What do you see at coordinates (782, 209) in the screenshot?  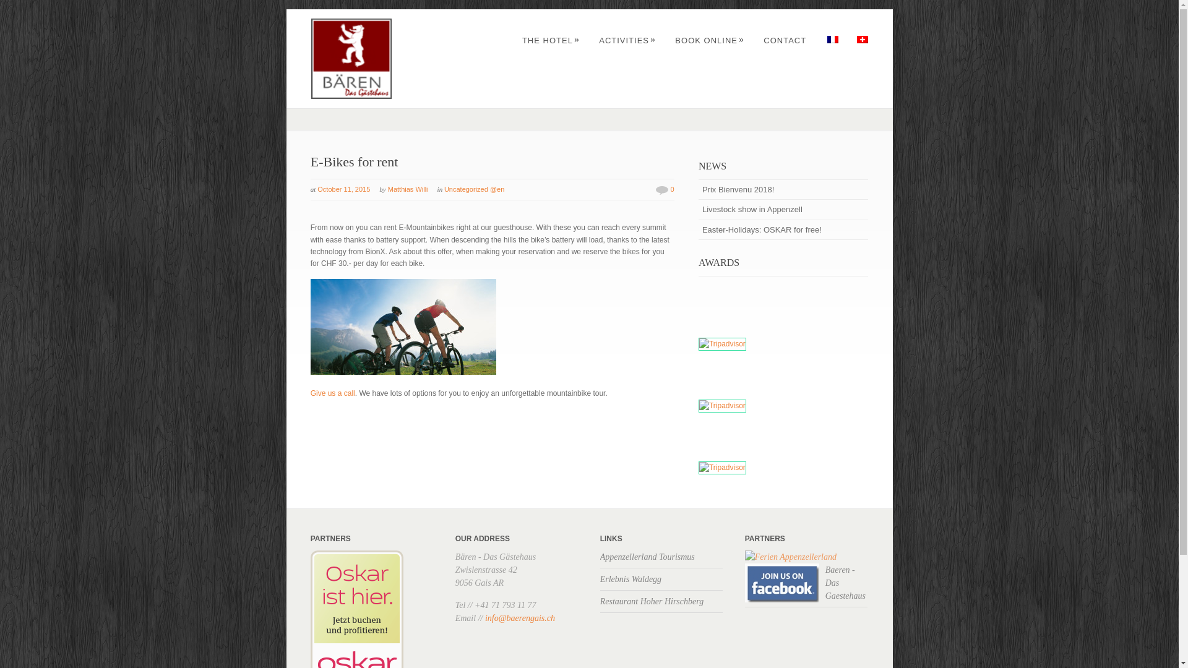 I see `Livestock show in Appenzell` at bounding box center [782, 209].